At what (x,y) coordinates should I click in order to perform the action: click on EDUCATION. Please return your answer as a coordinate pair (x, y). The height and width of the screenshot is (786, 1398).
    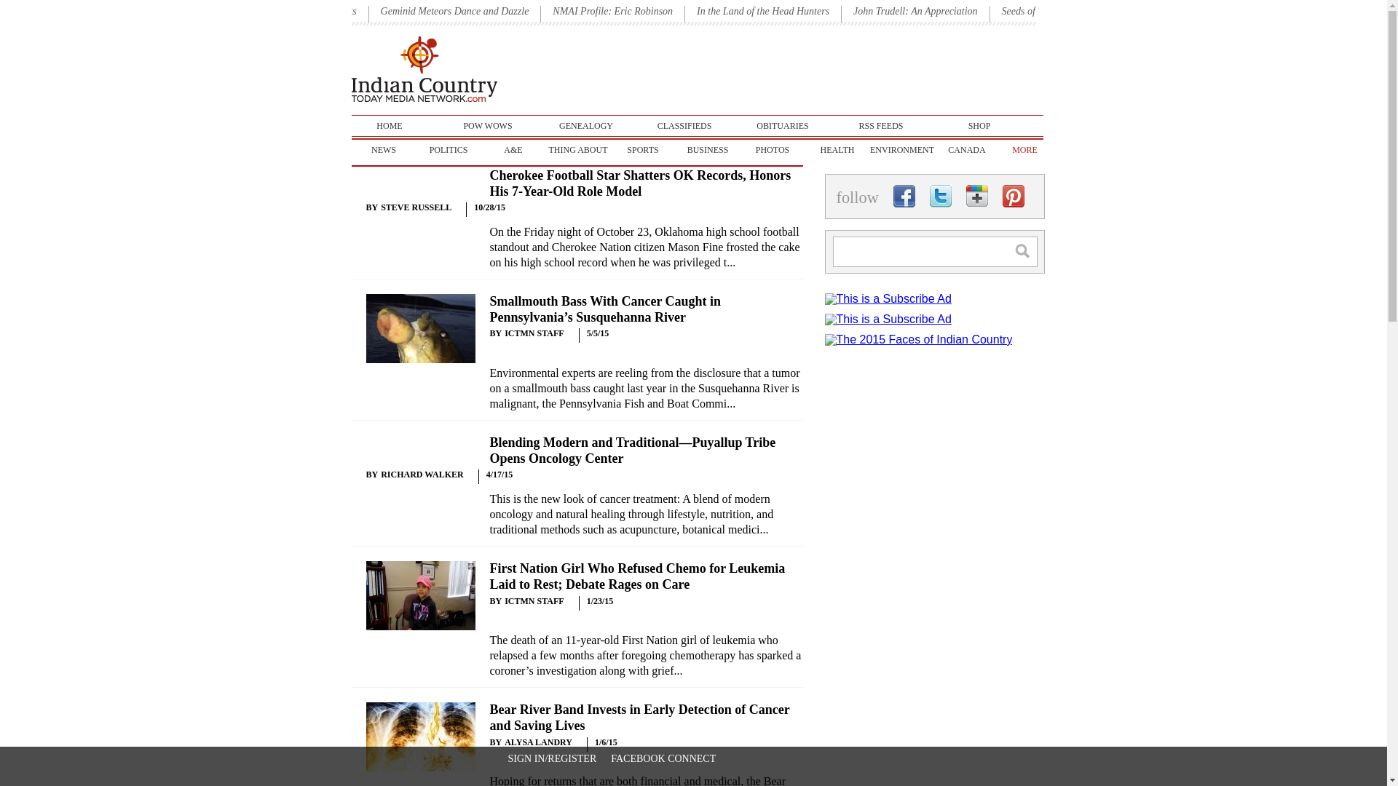
    Looking at the image, I should click on (1031, 150).